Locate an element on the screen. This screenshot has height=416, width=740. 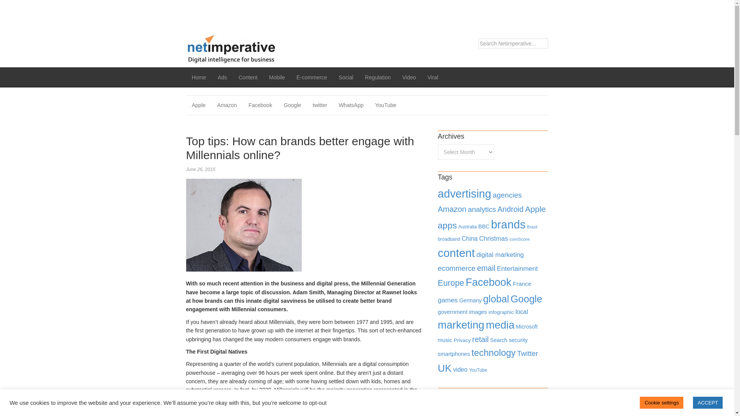
agencies is located at coordinates (507, 195).